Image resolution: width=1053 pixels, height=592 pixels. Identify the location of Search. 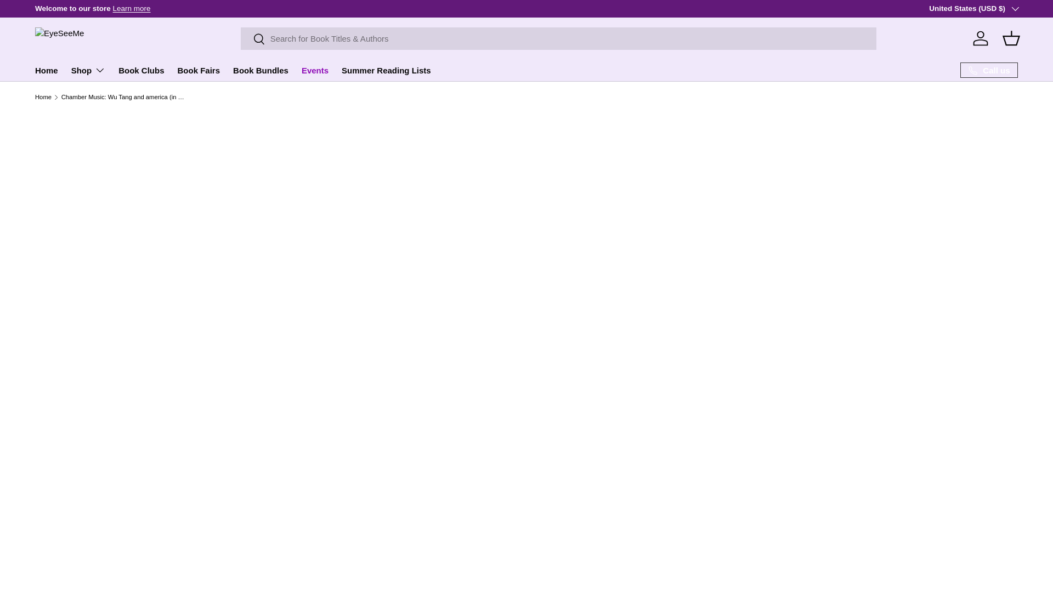
(253, 39).